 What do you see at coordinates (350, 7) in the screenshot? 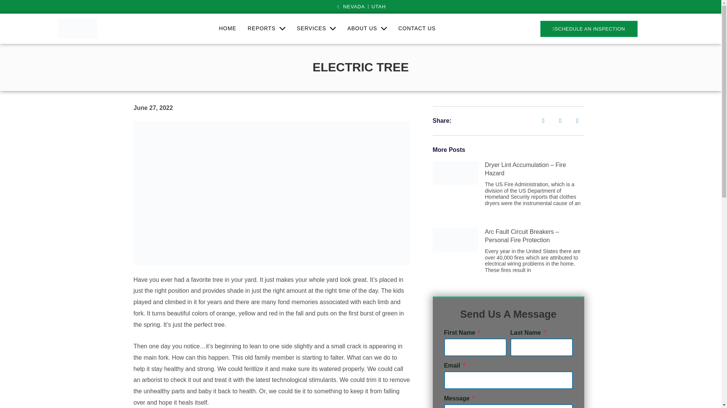
I see `NEVADA` at bounding box center [350, 7].